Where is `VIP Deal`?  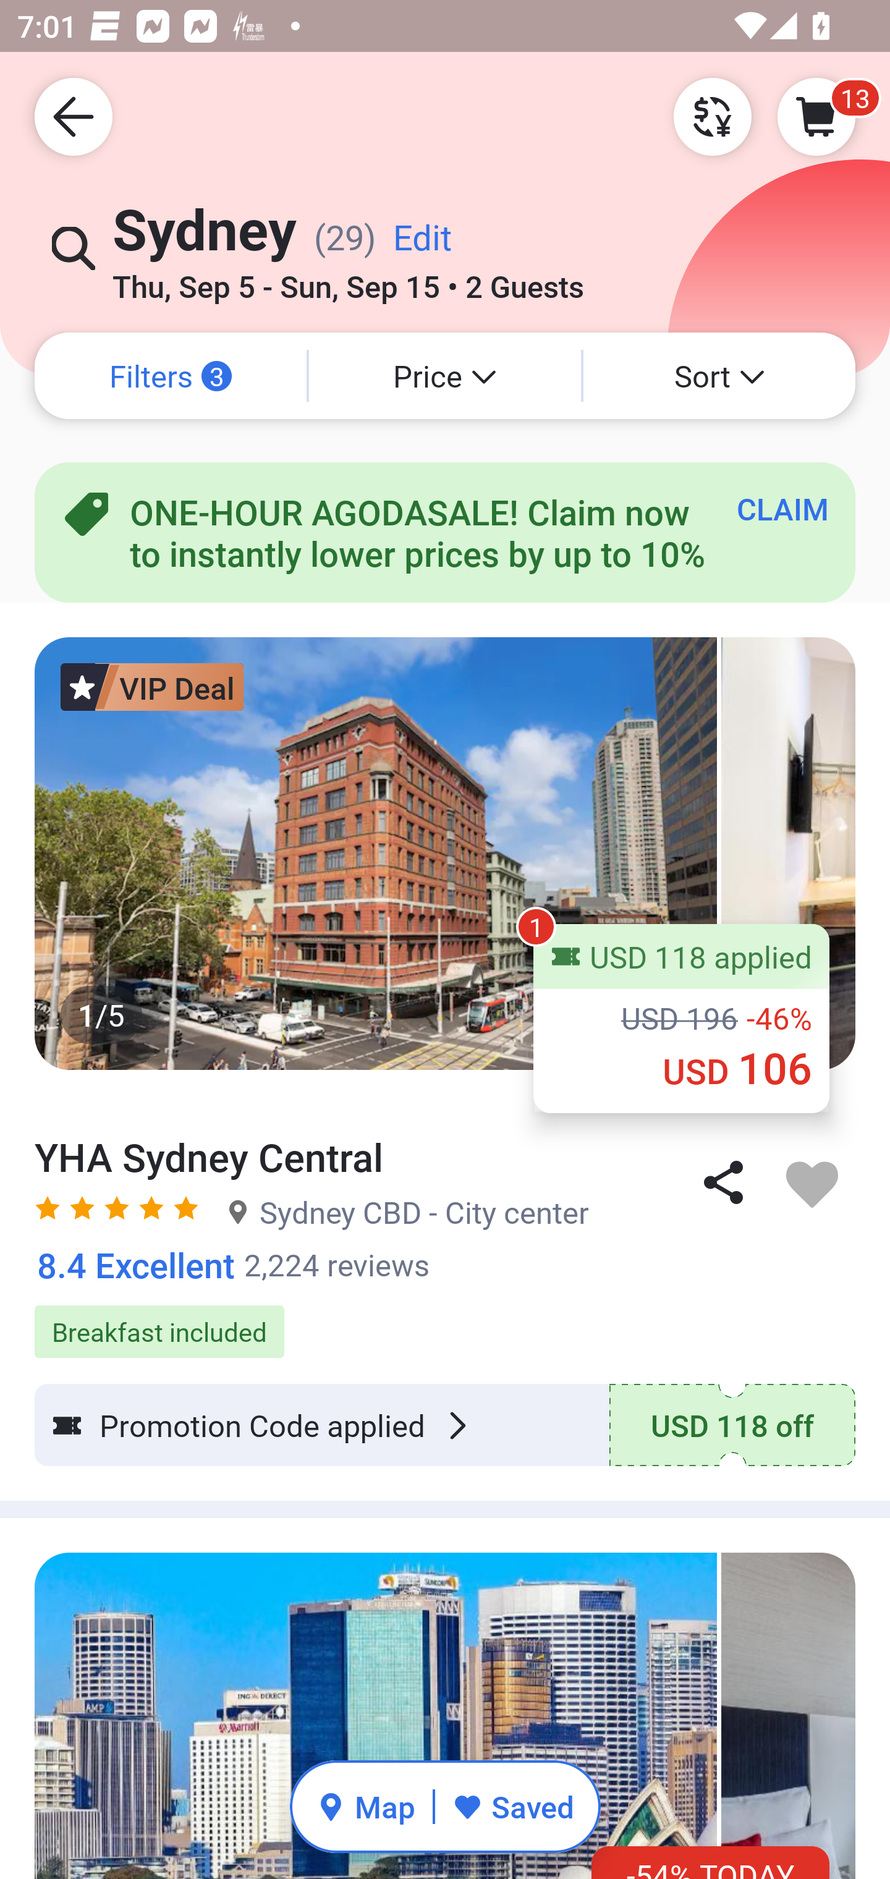 VIP Deal is located at coordinates (152, 686).